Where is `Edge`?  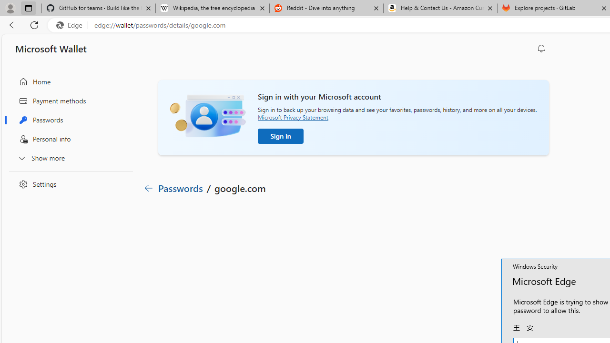 Edge is located at coordinates (71, 25).